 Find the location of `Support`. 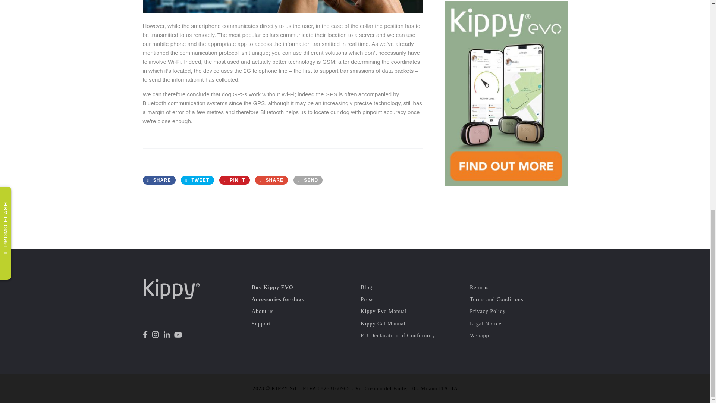

Support is located at coordinates (261, 323).